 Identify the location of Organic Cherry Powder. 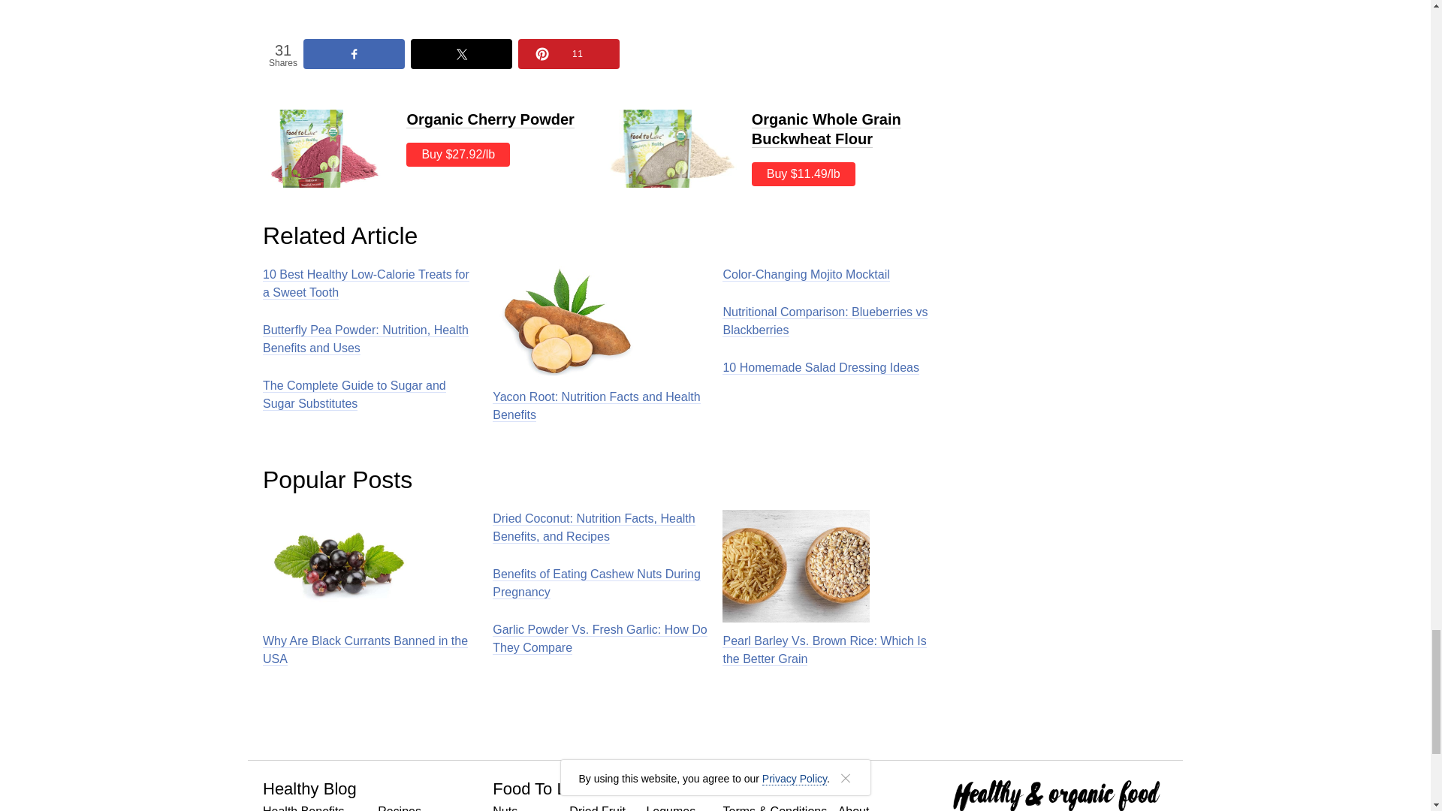
(490, 119).